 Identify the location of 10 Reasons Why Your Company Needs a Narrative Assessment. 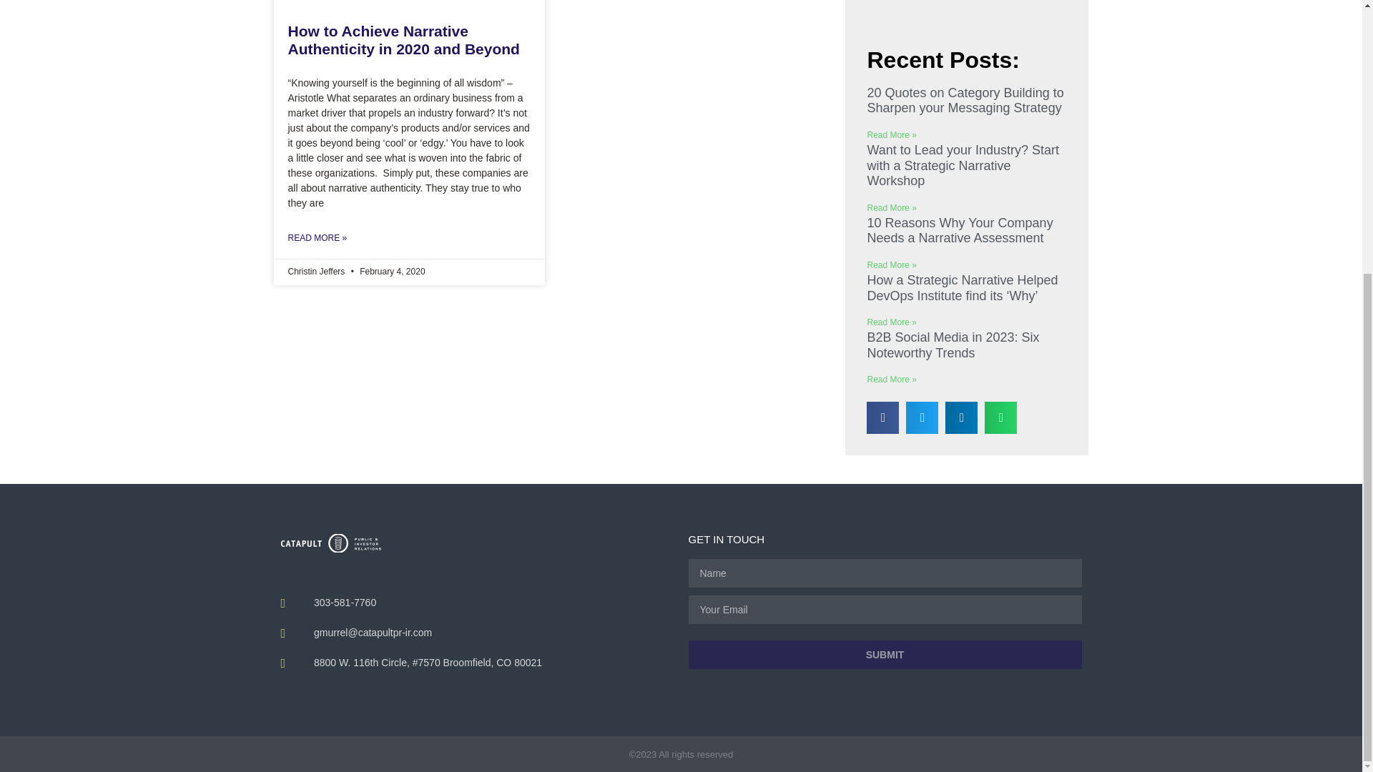
(960, 231).